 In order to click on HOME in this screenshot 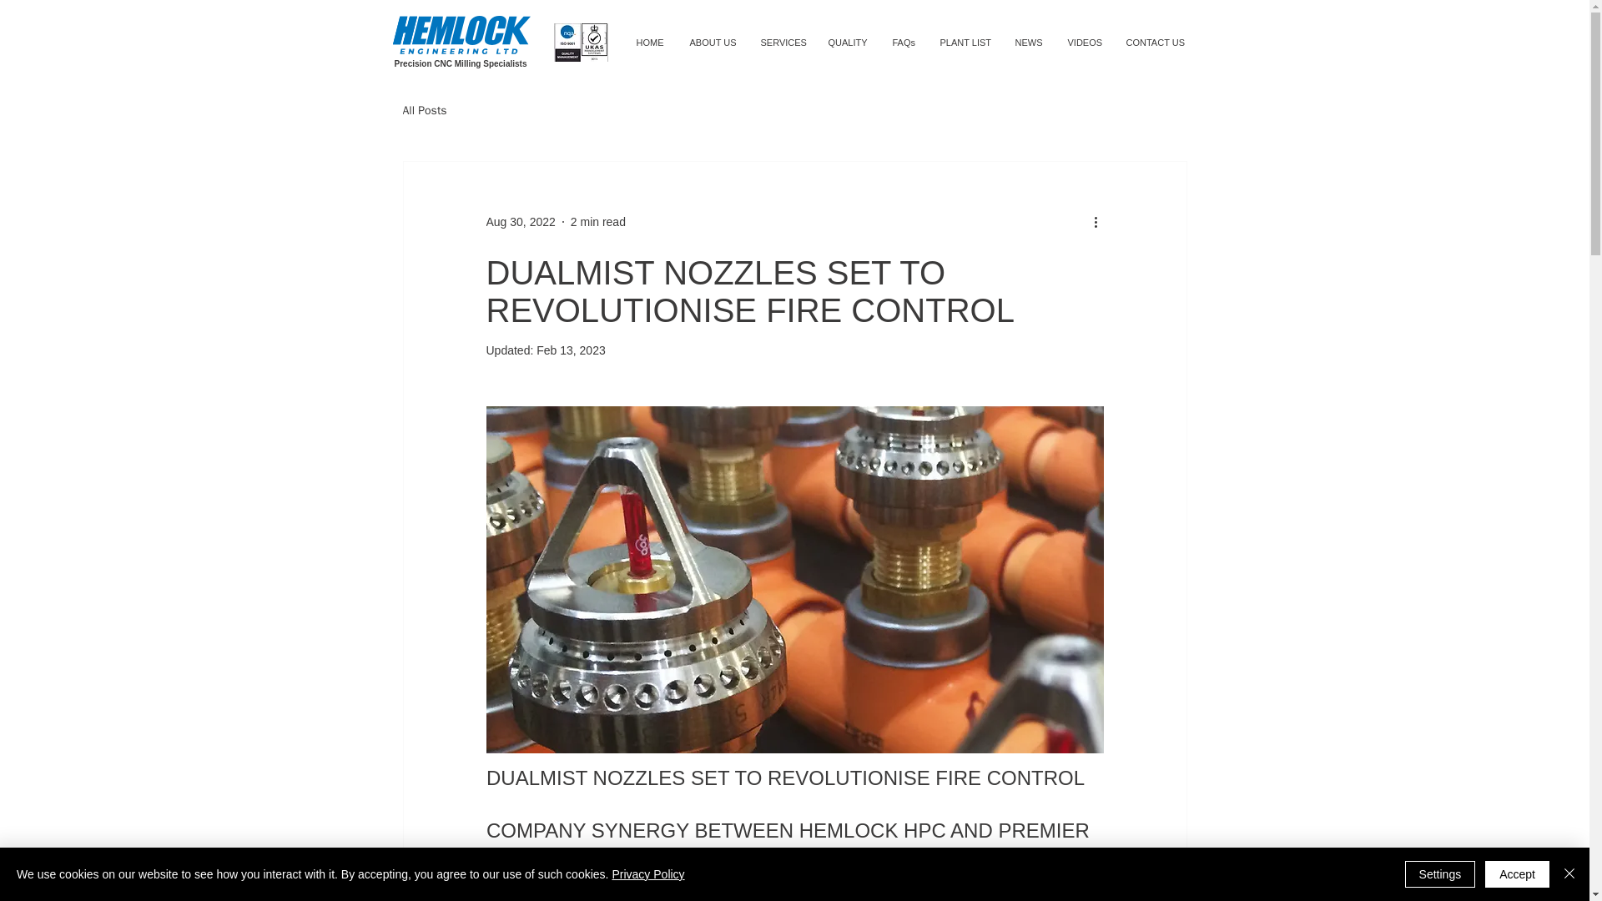, I will do `click(651, 43)`.